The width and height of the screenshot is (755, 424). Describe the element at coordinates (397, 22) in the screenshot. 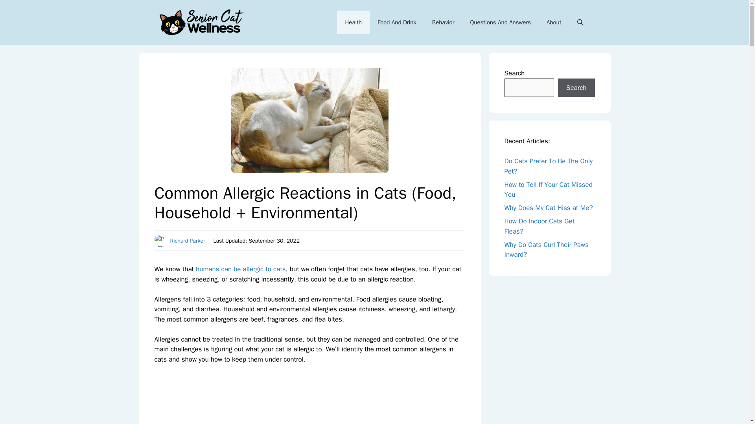

I see `Food And Drink` at that location.